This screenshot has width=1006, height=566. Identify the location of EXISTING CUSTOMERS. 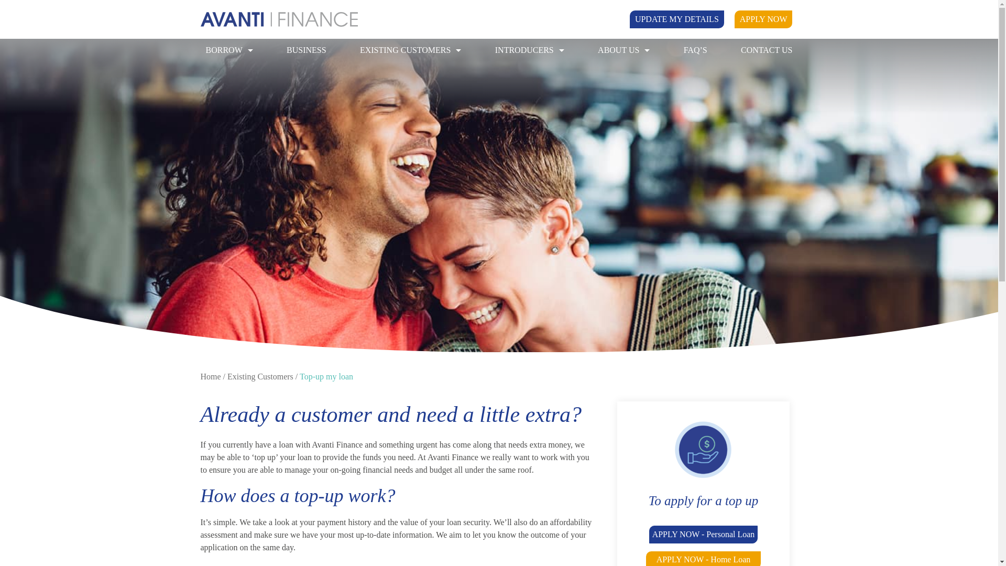
(411, 50).